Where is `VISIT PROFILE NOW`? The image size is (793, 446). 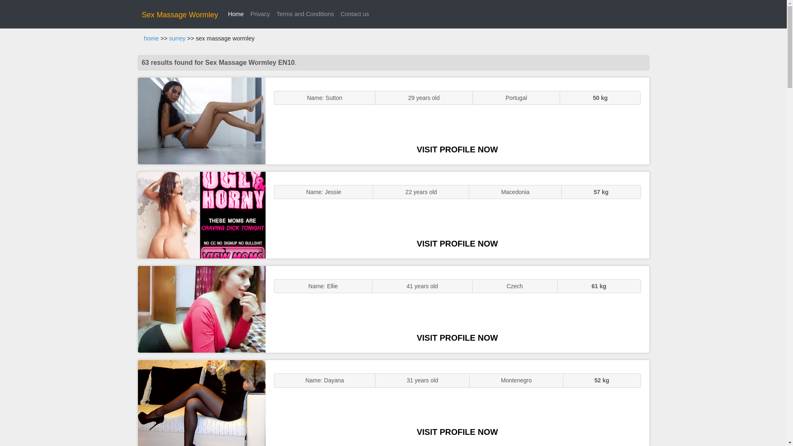 VISIT PROFILE NOW is located at coordinates (457, 432).